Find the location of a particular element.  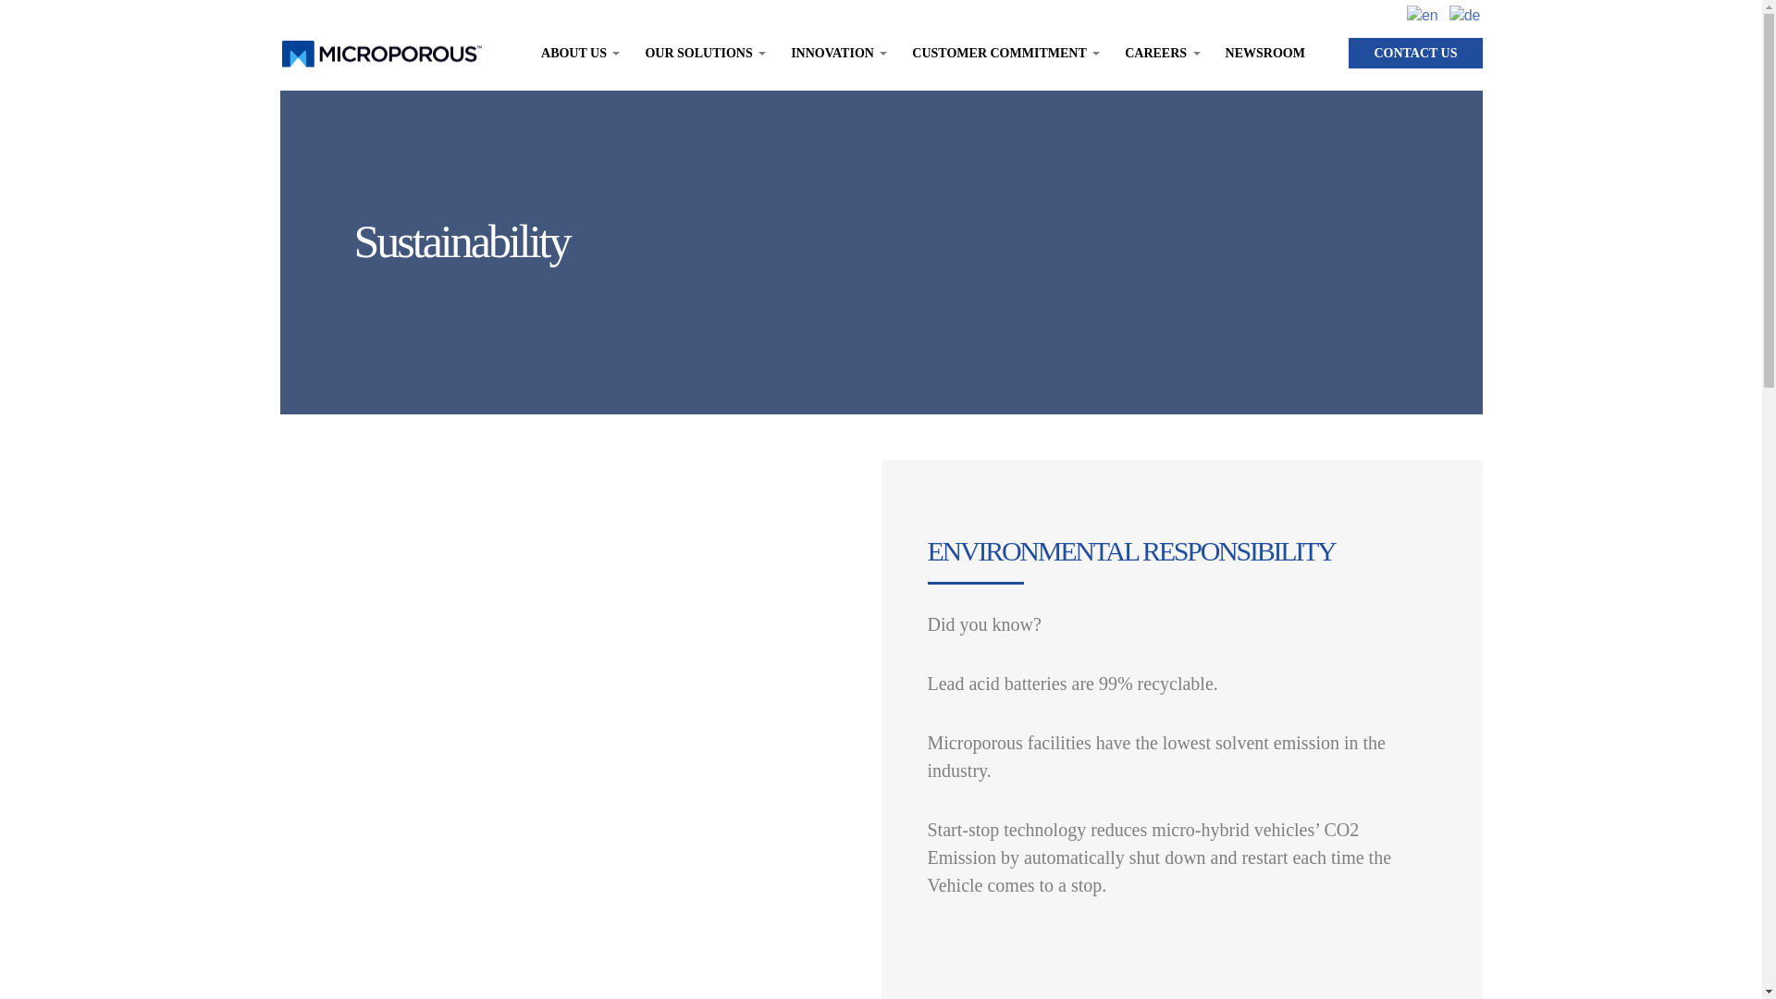

OUR SOLUTIONS is located at coordinates (697, 54).